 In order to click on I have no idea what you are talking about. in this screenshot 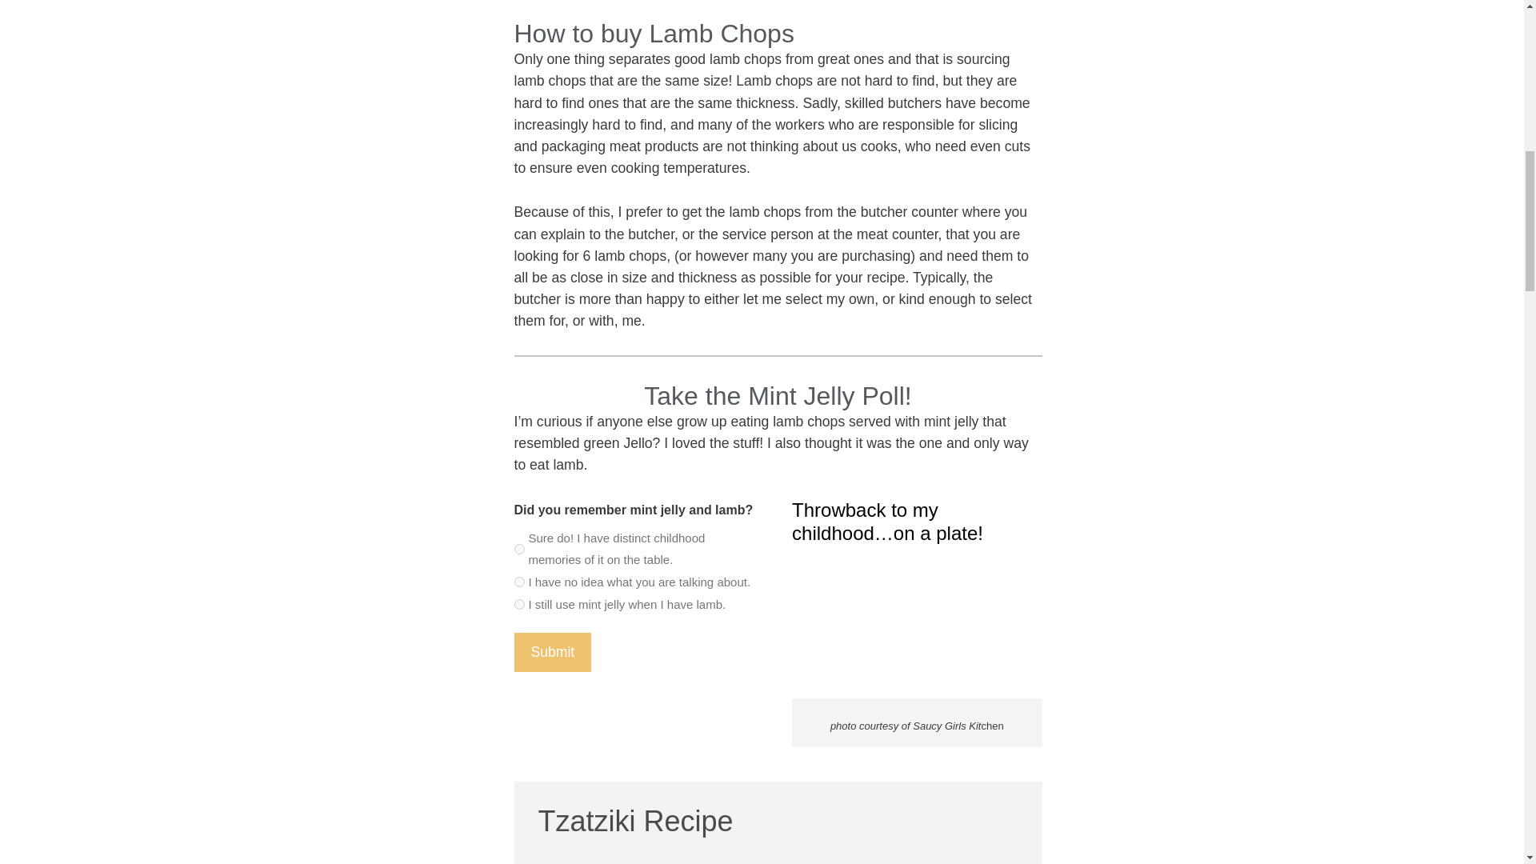, I will do `click(518, 582)`.